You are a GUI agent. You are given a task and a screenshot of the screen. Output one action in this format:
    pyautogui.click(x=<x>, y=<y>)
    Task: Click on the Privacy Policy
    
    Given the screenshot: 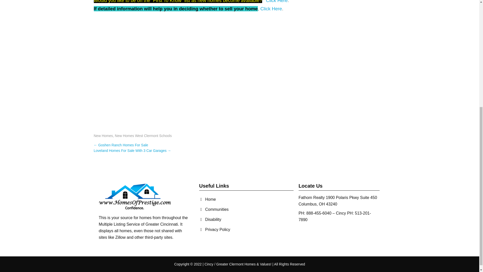 What is the action you would take?
    pyautogui.click(x=215, y=230)
    